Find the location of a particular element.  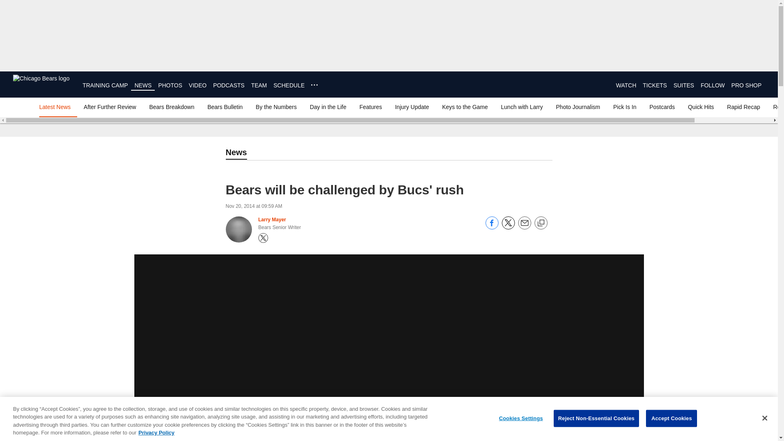

Rapid Recap is located at coordinates (744, 107).